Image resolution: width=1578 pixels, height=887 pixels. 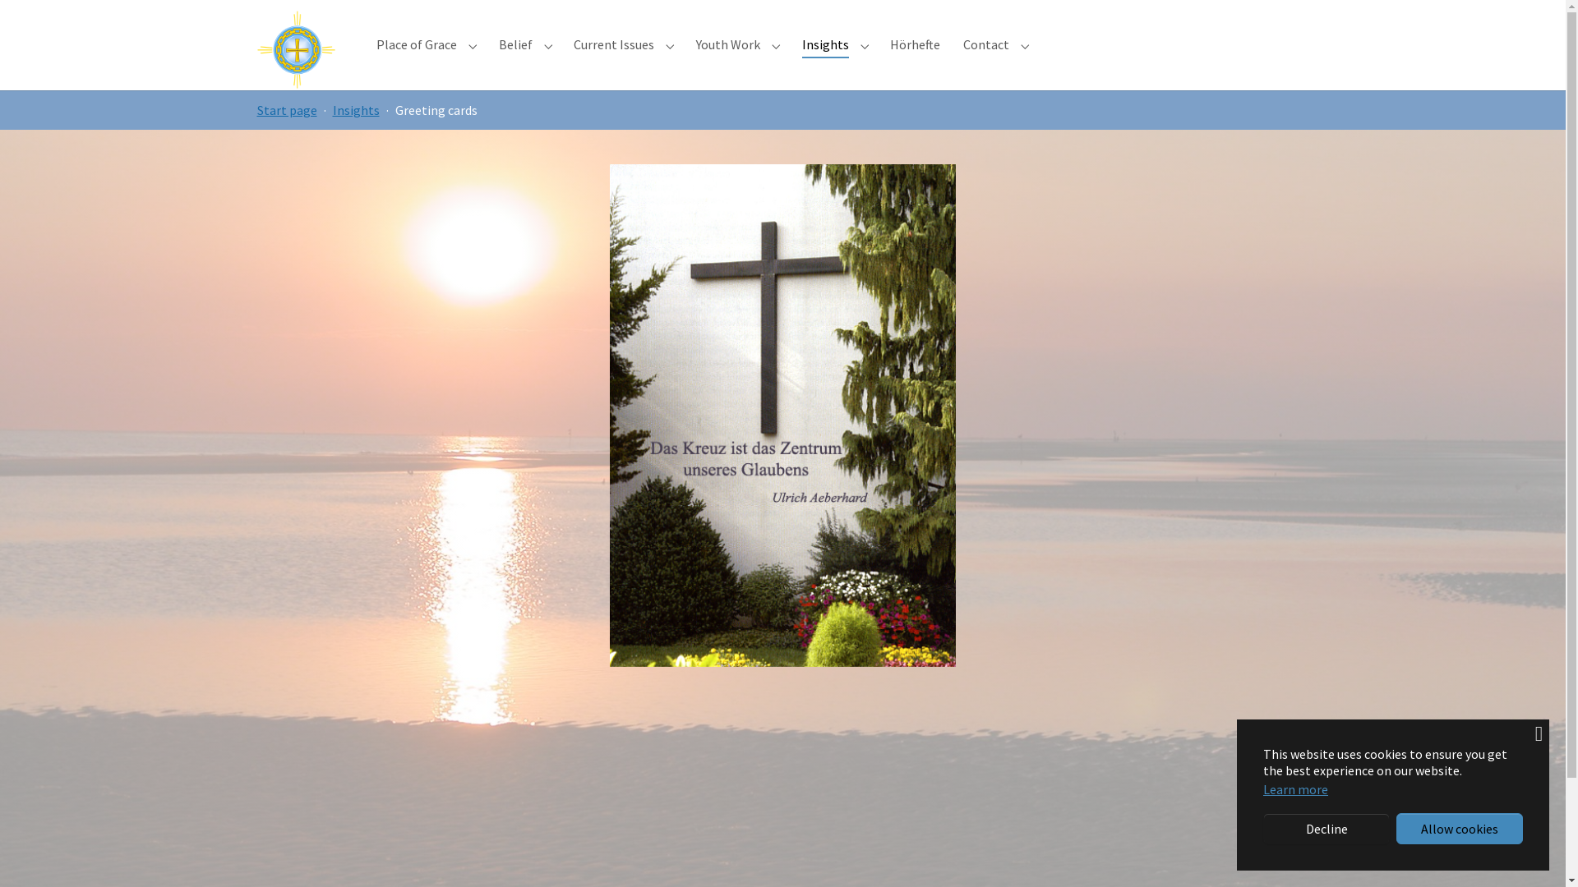 What do you see at coordinates (1026, 44) in the screenshot?
I see `Submenu for "Contact"` at bounding box center [1026, 44].